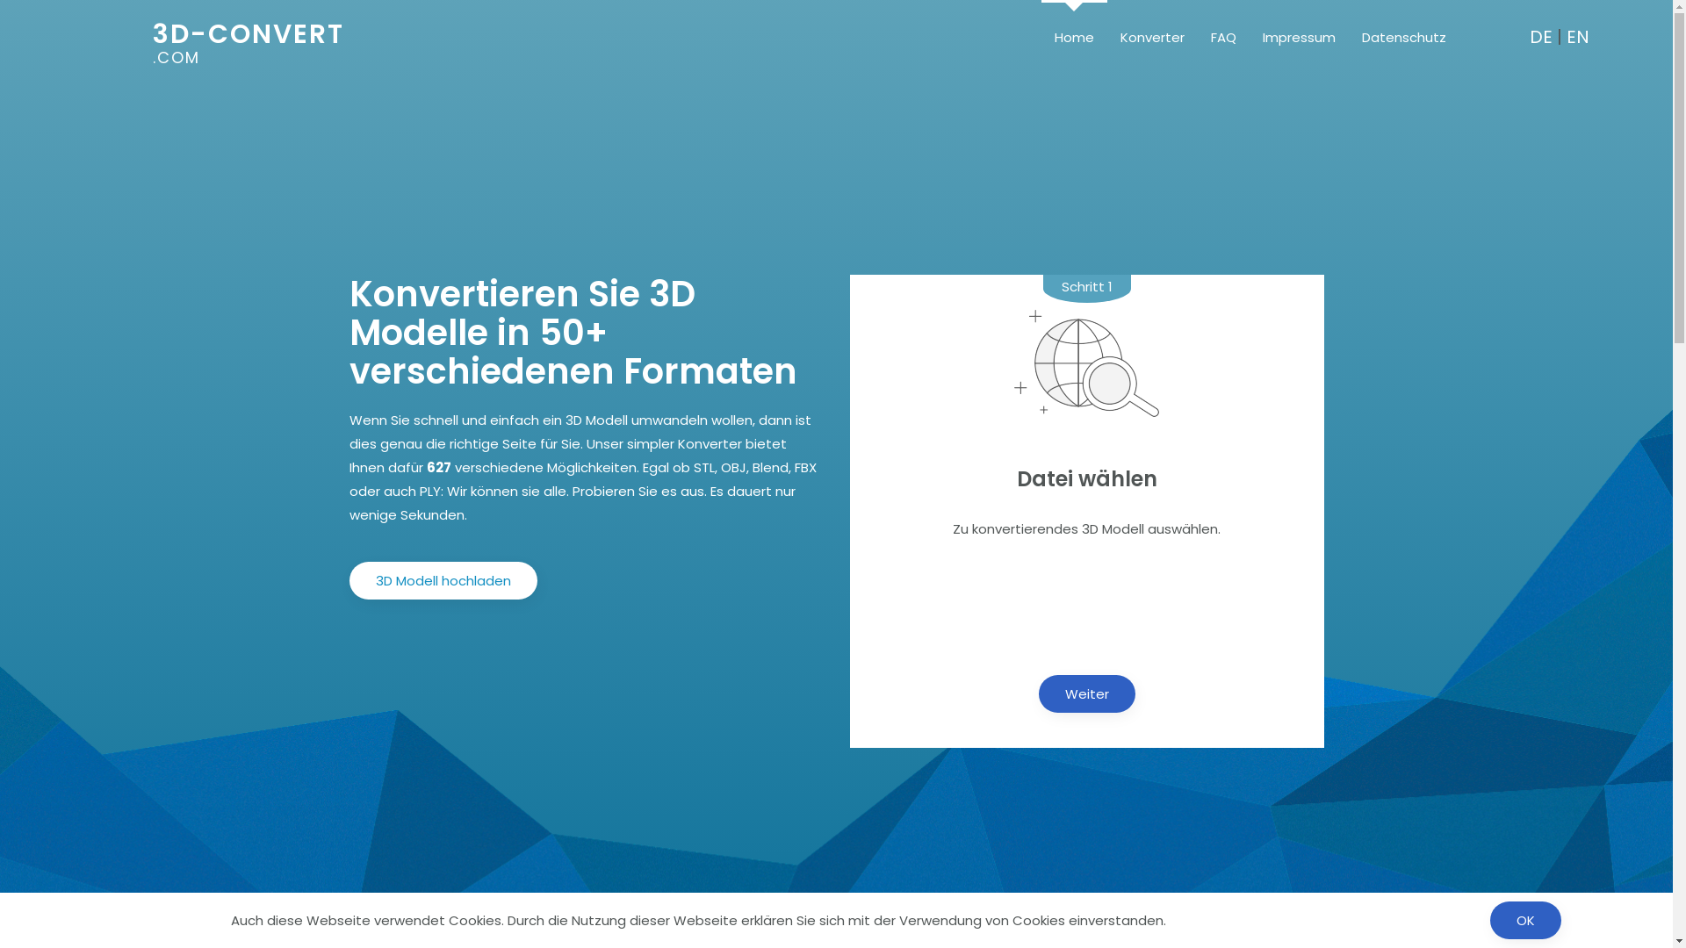 The height and width of the screenshot is (948, 1686). What do you see at coordinates (543, 692) in the screenshot?
I see `Advertisement` at bounding box center [543, 692].